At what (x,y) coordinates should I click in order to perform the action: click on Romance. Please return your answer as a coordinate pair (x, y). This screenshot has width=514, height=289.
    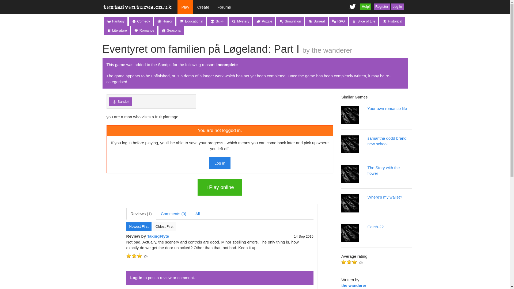
    Looking at the image, I should click on (144, 31).